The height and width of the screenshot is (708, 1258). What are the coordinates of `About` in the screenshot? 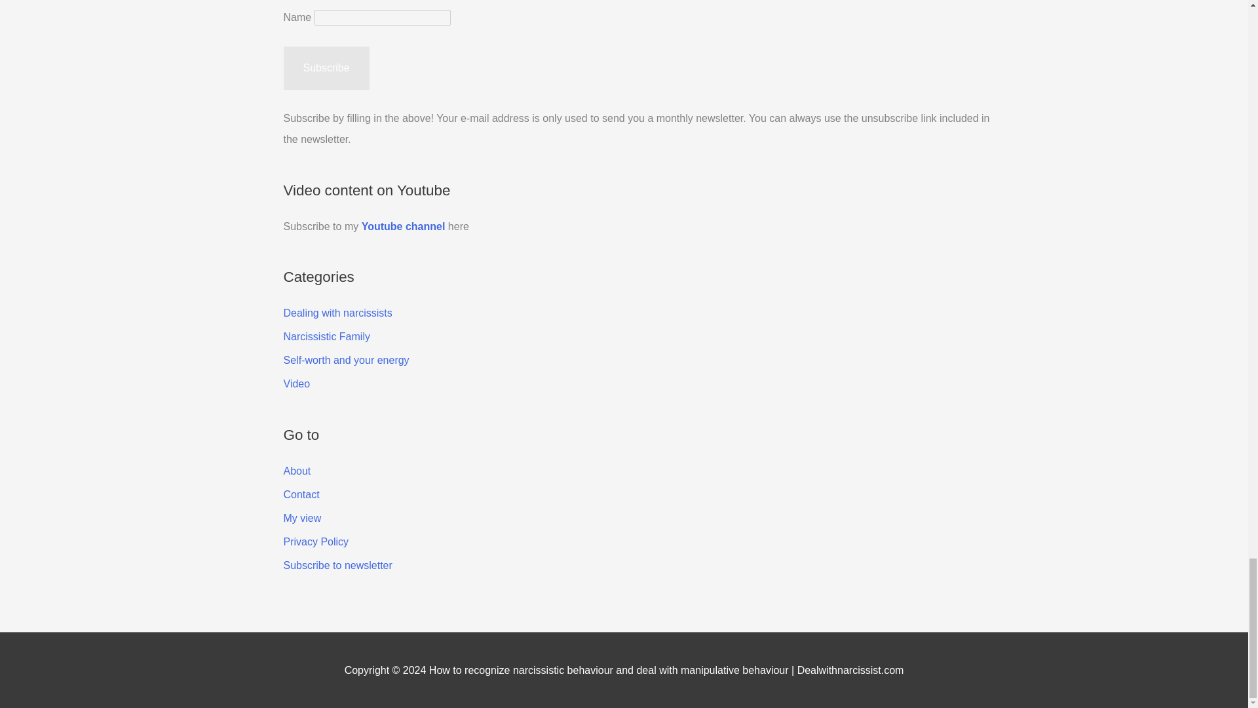 It's located at (297, 471).